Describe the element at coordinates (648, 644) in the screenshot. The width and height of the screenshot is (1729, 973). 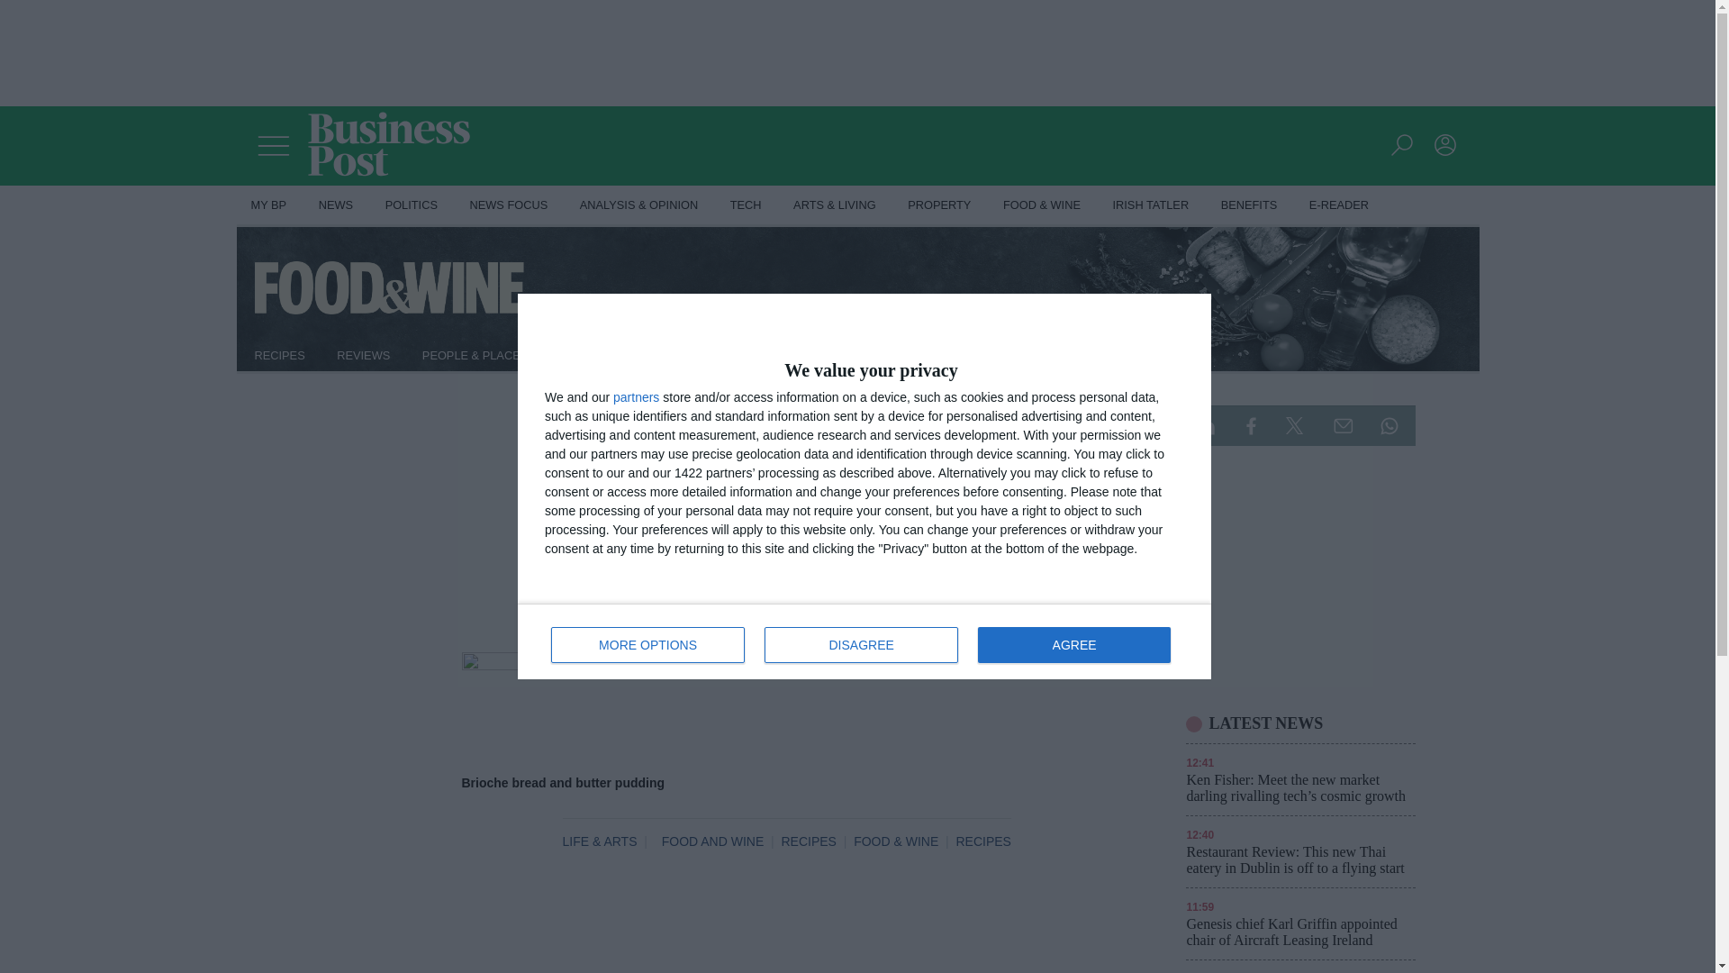
I see `MORE OPTIONS` at that location.